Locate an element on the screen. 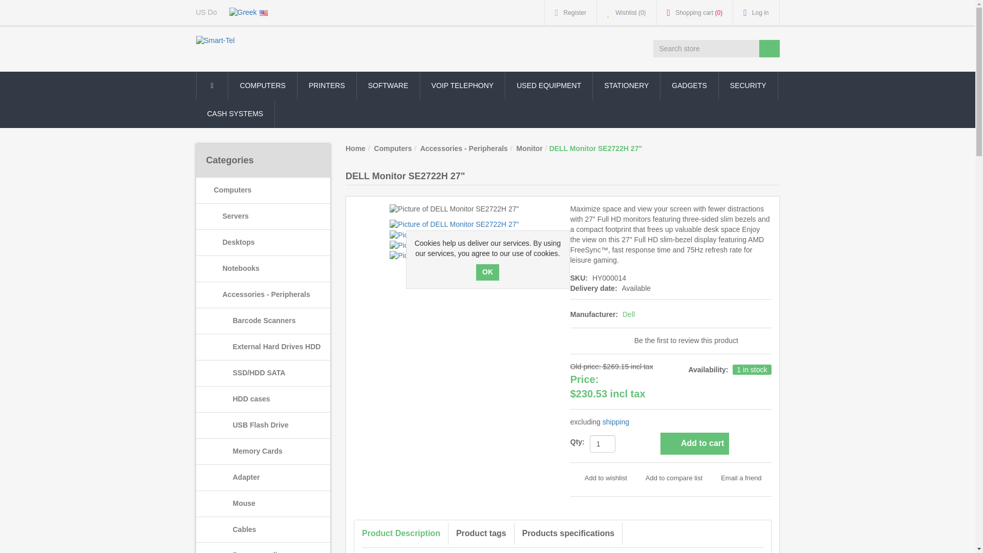 The image size is (983, 553). Picture of DELL Monitor SE2722H 27" is located at coordinates (454, 235).